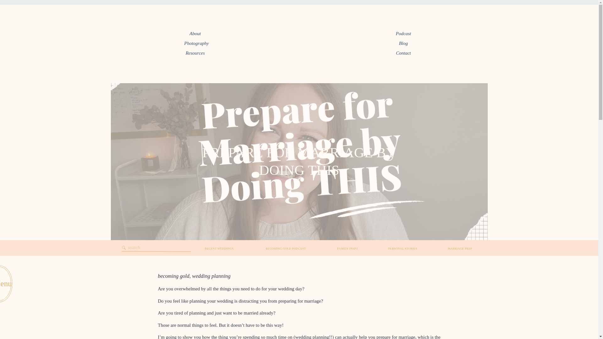 The width and height of the screenshot is (603, 339). I want to click on BECOMING GOLD PODCAST, so click(286, 249).